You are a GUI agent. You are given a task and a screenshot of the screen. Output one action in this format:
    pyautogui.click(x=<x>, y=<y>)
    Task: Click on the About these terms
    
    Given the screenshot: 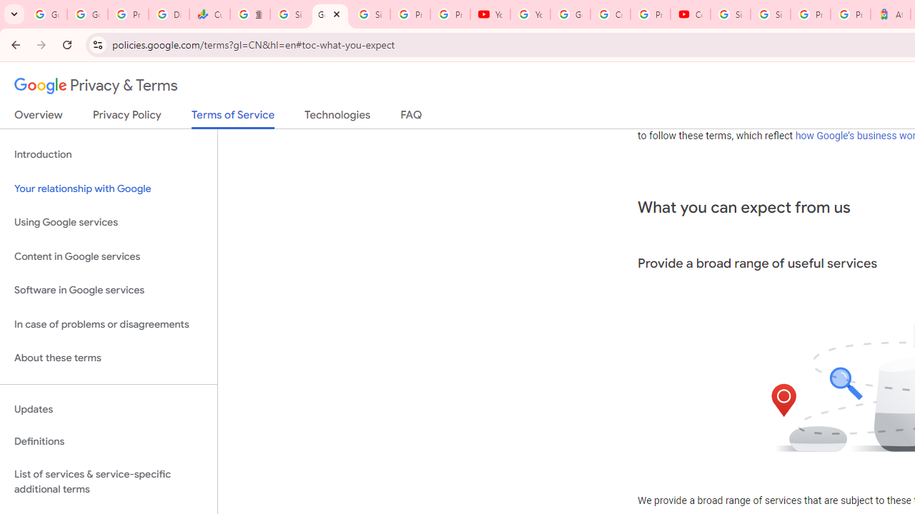 What is the action you would take?
    pyautogui.click(x=109, y=358)
    